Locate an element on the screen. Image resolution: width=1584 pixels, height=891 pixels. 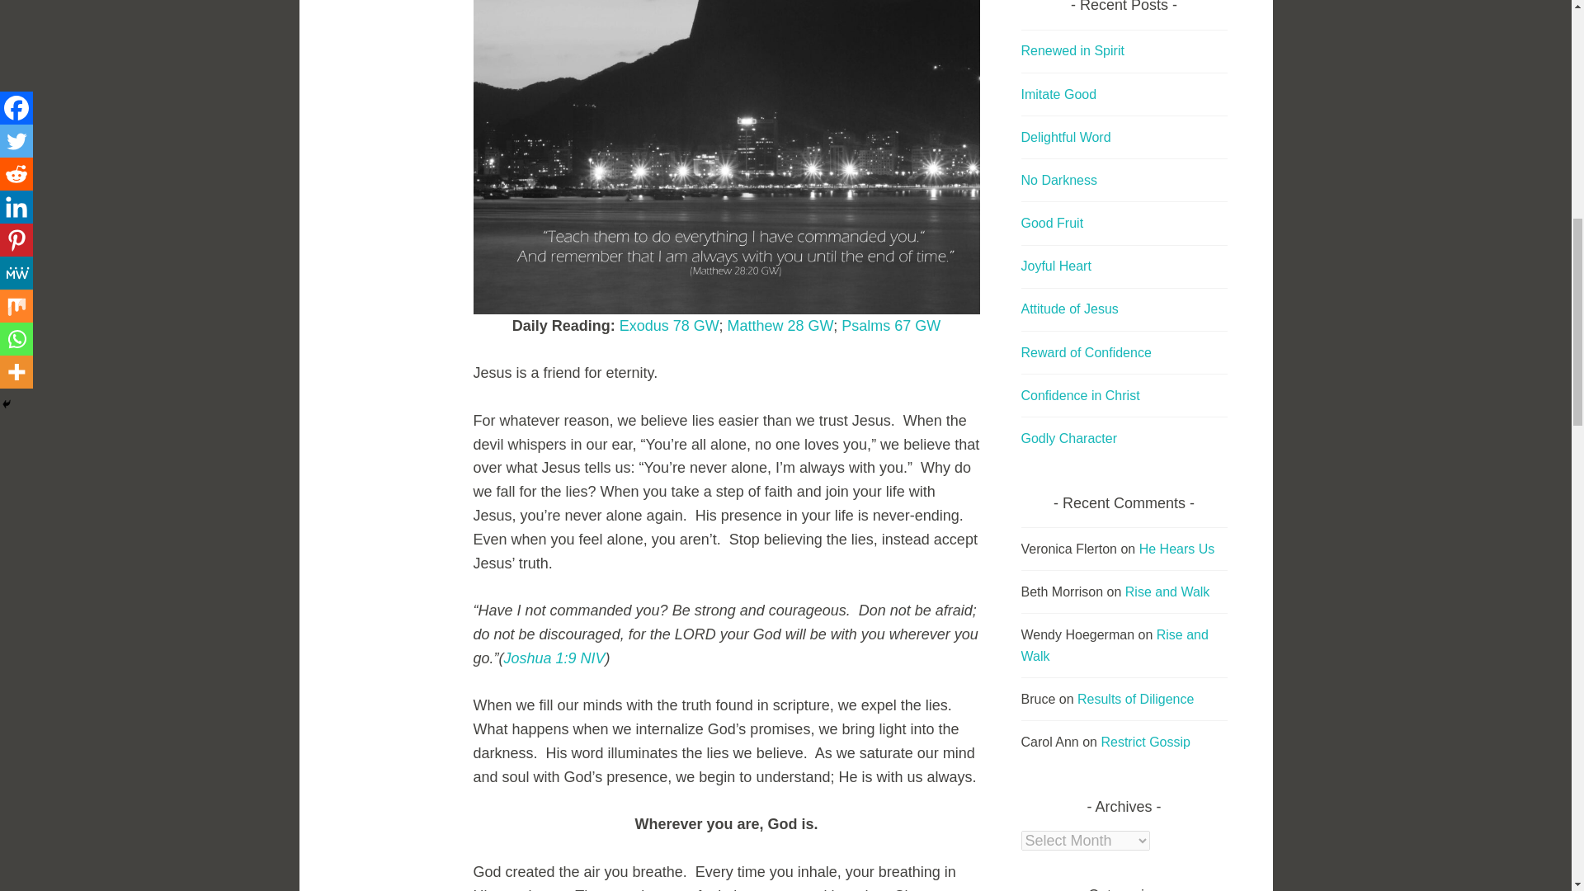
Exodus 78 GW is located at coordinates (668, 325).